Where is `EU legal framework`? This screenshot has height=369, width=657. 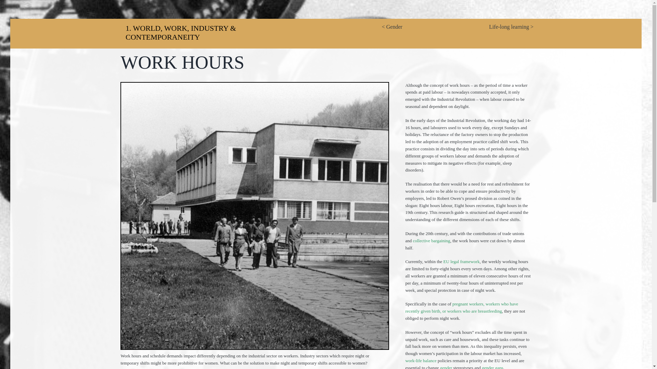
EU legal framework is located at coordinates (461, 262).